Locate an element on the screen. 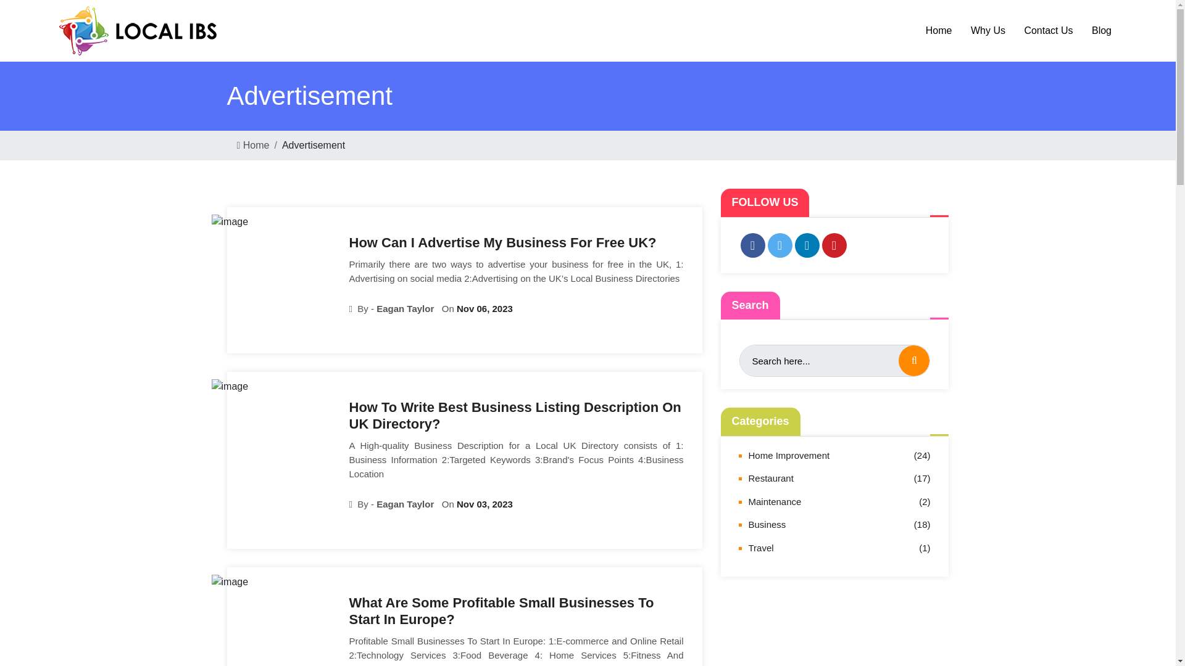  Maintenance is located at coordinates (774, 501).